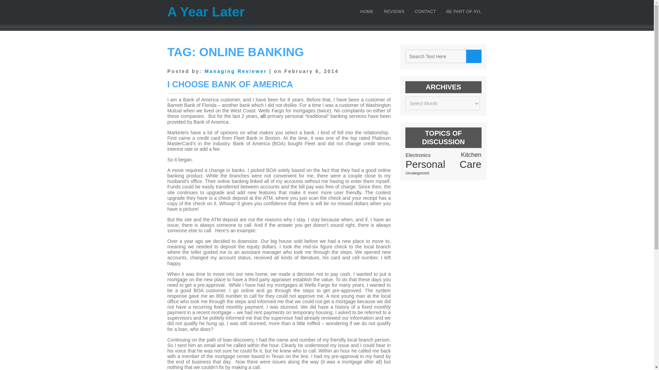 This screenshot has width=659, height=370. Describe the element at coordinates (425, 13) in the screenshot. I see `CONTACT` at that location.